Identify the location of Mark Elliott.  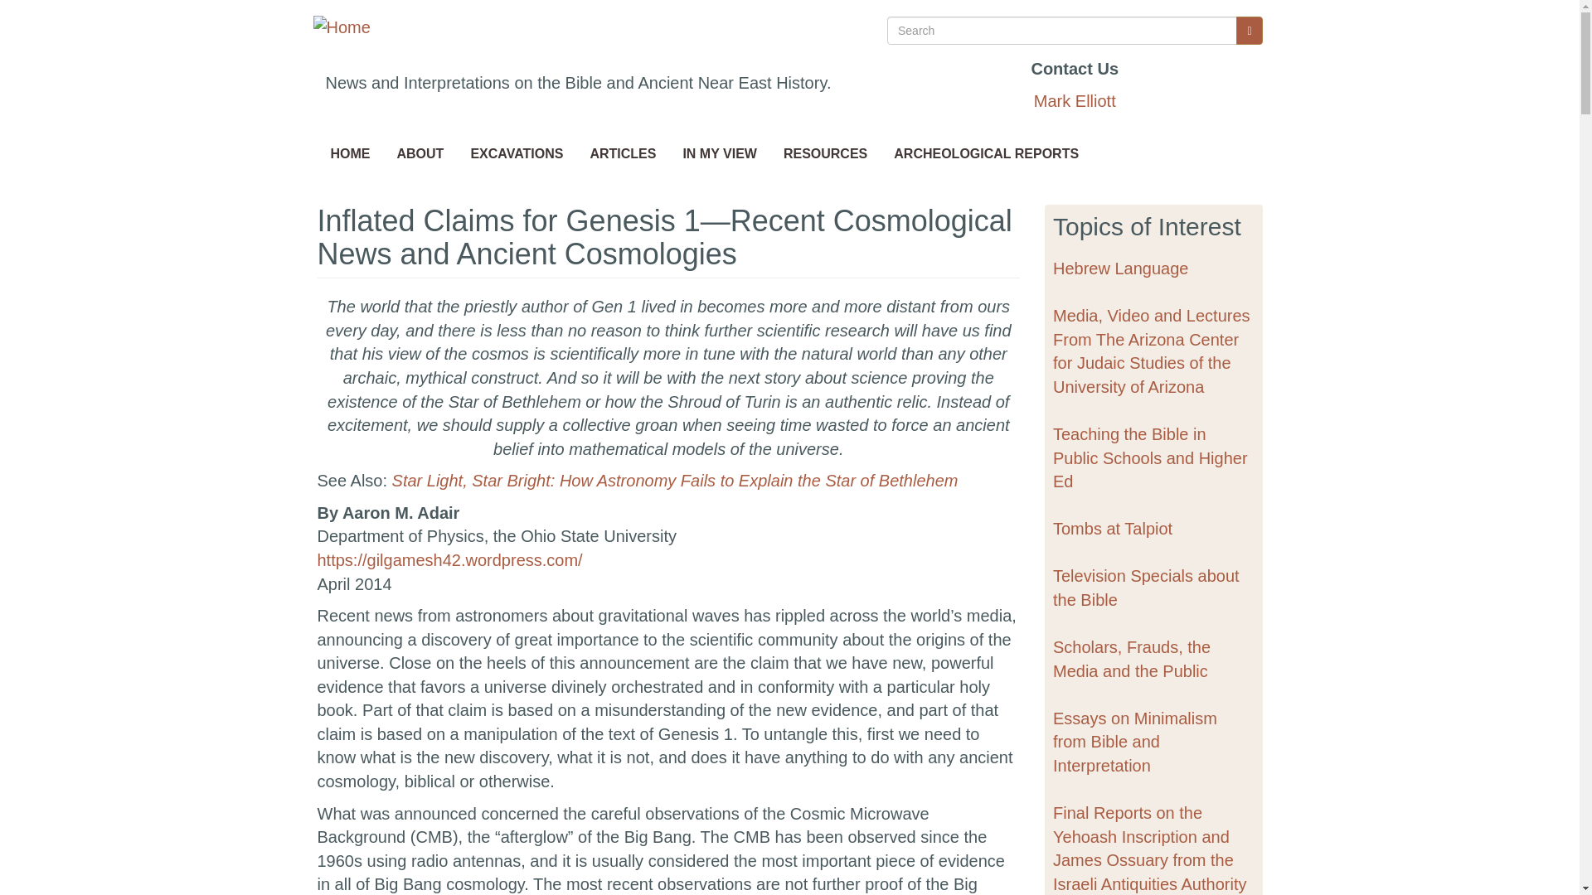
(1075, 101).